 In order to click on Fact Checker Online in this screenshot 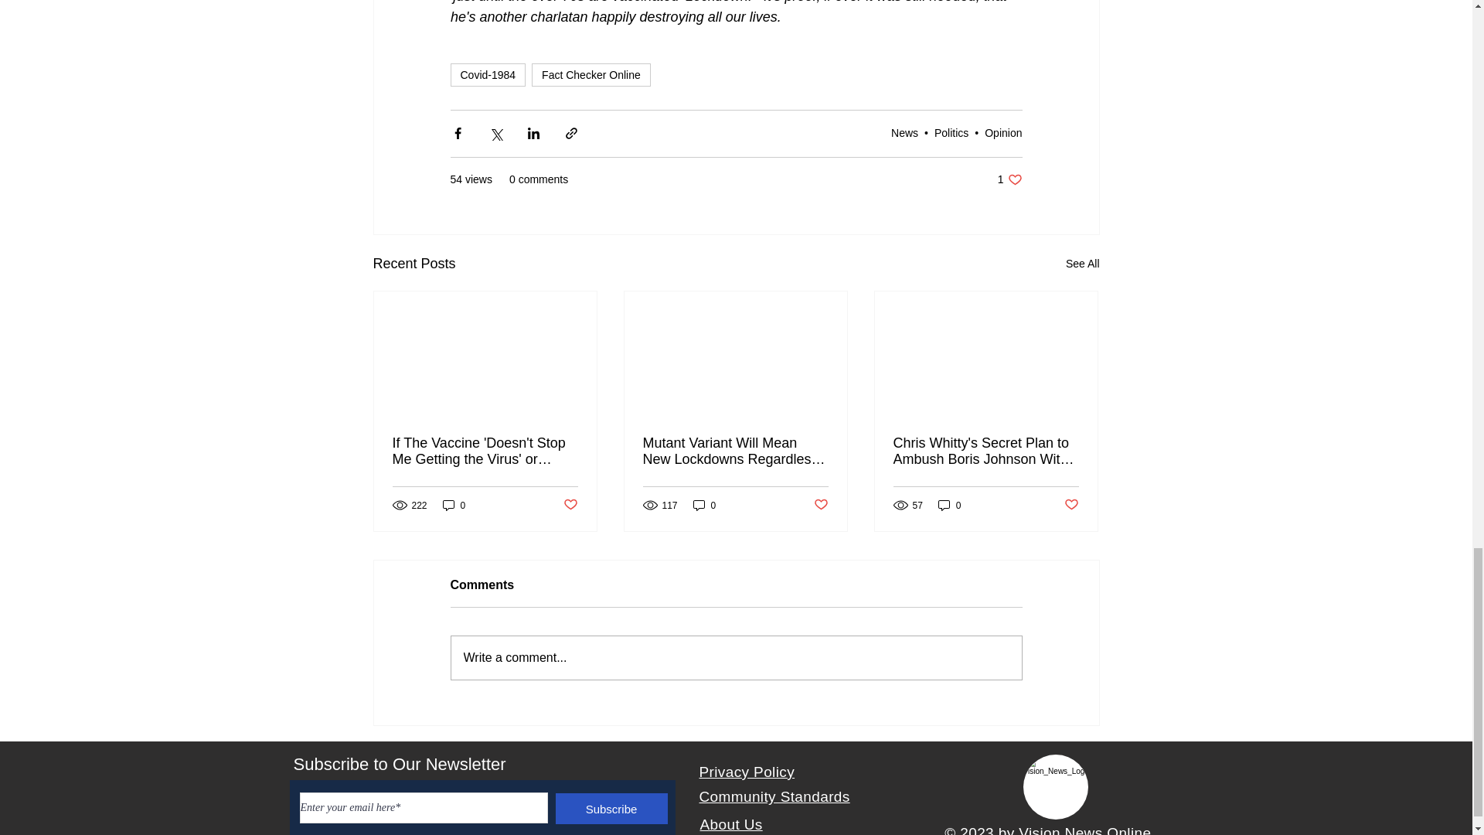, I will do `click(1003, 133)`.